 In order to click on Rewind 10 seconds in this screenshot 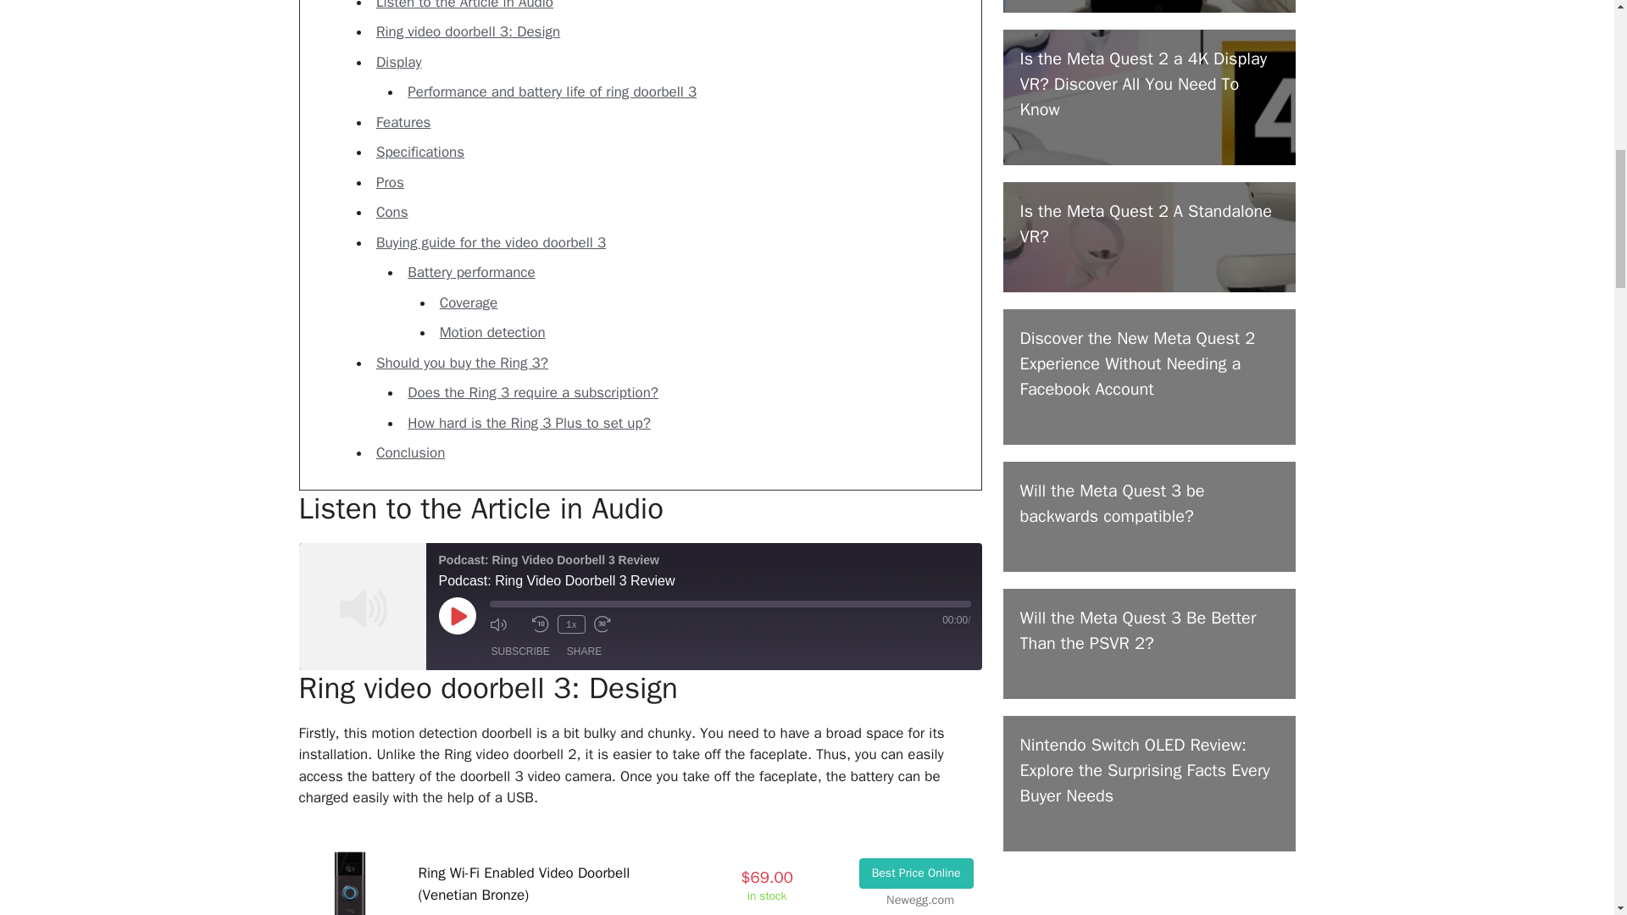, I will do `click(541, 624)`.